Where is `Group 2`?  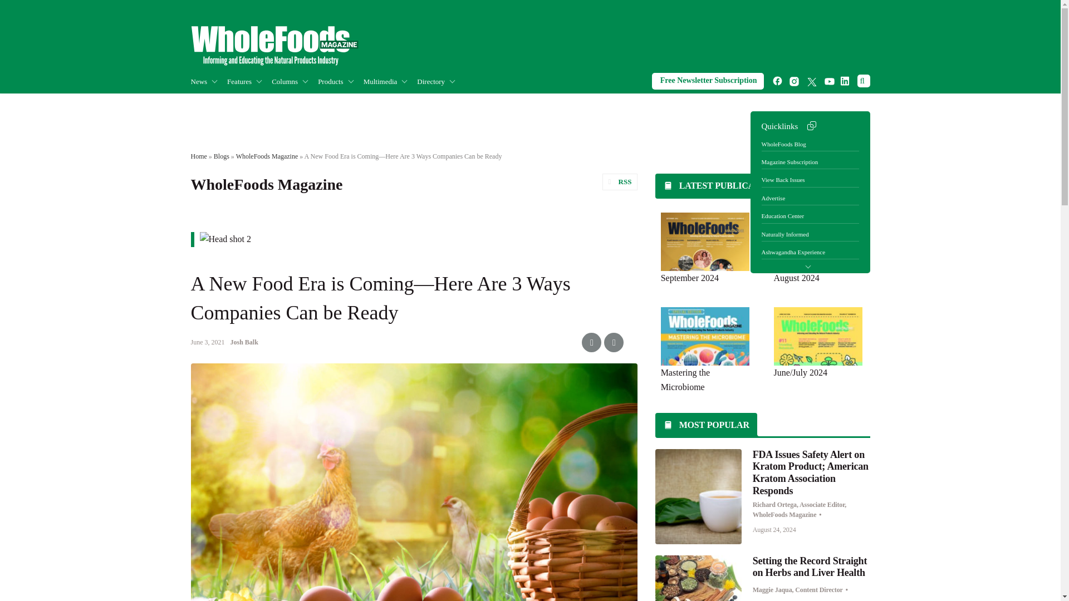
Group 2 is located at coordinates (274, 46).